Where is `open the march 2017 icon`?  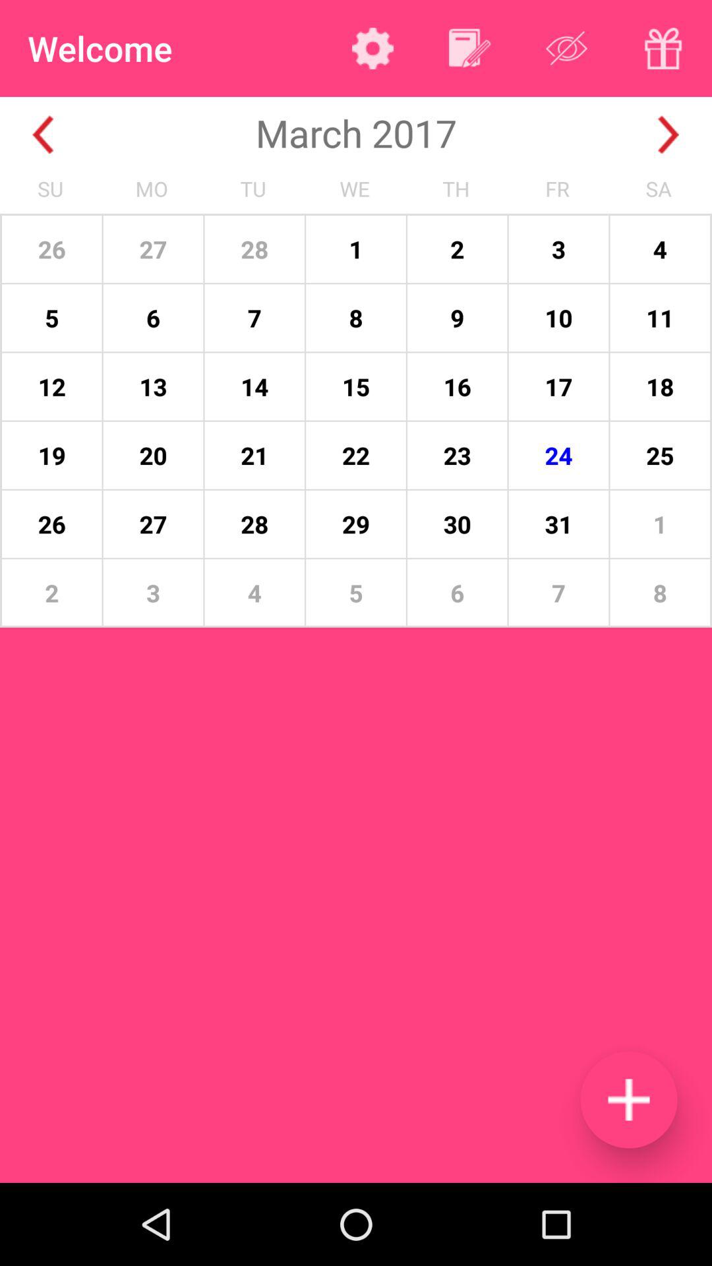
open the march 2017 icon is located at coordinates (356, 133).